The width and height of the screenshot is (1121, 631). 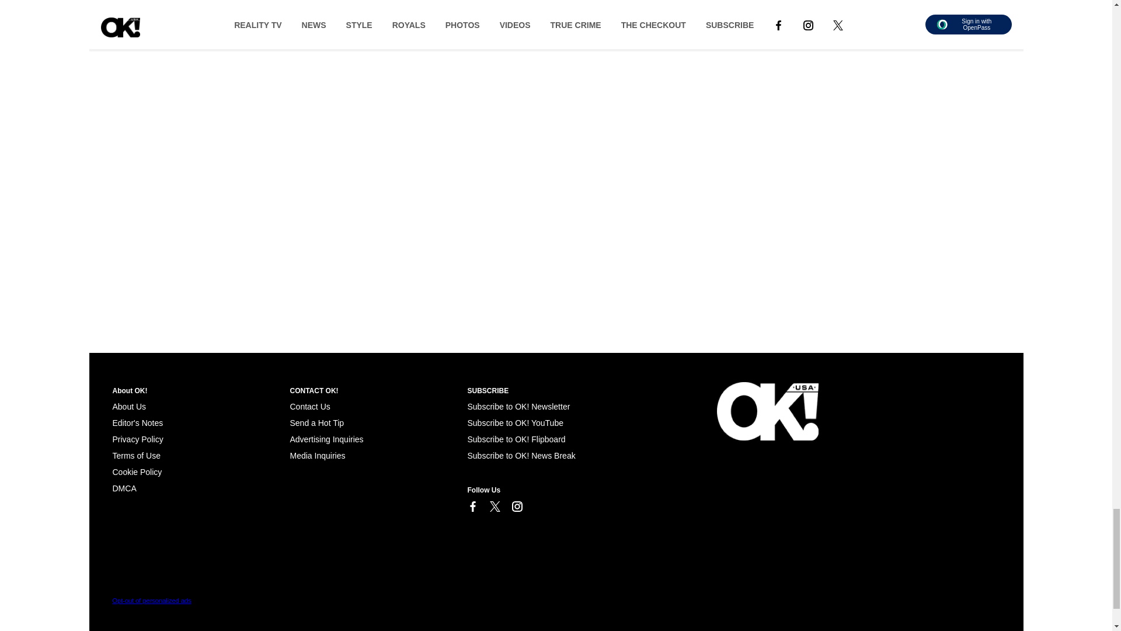 I want to click on Cookie Policy, so click(x=137, y=472).